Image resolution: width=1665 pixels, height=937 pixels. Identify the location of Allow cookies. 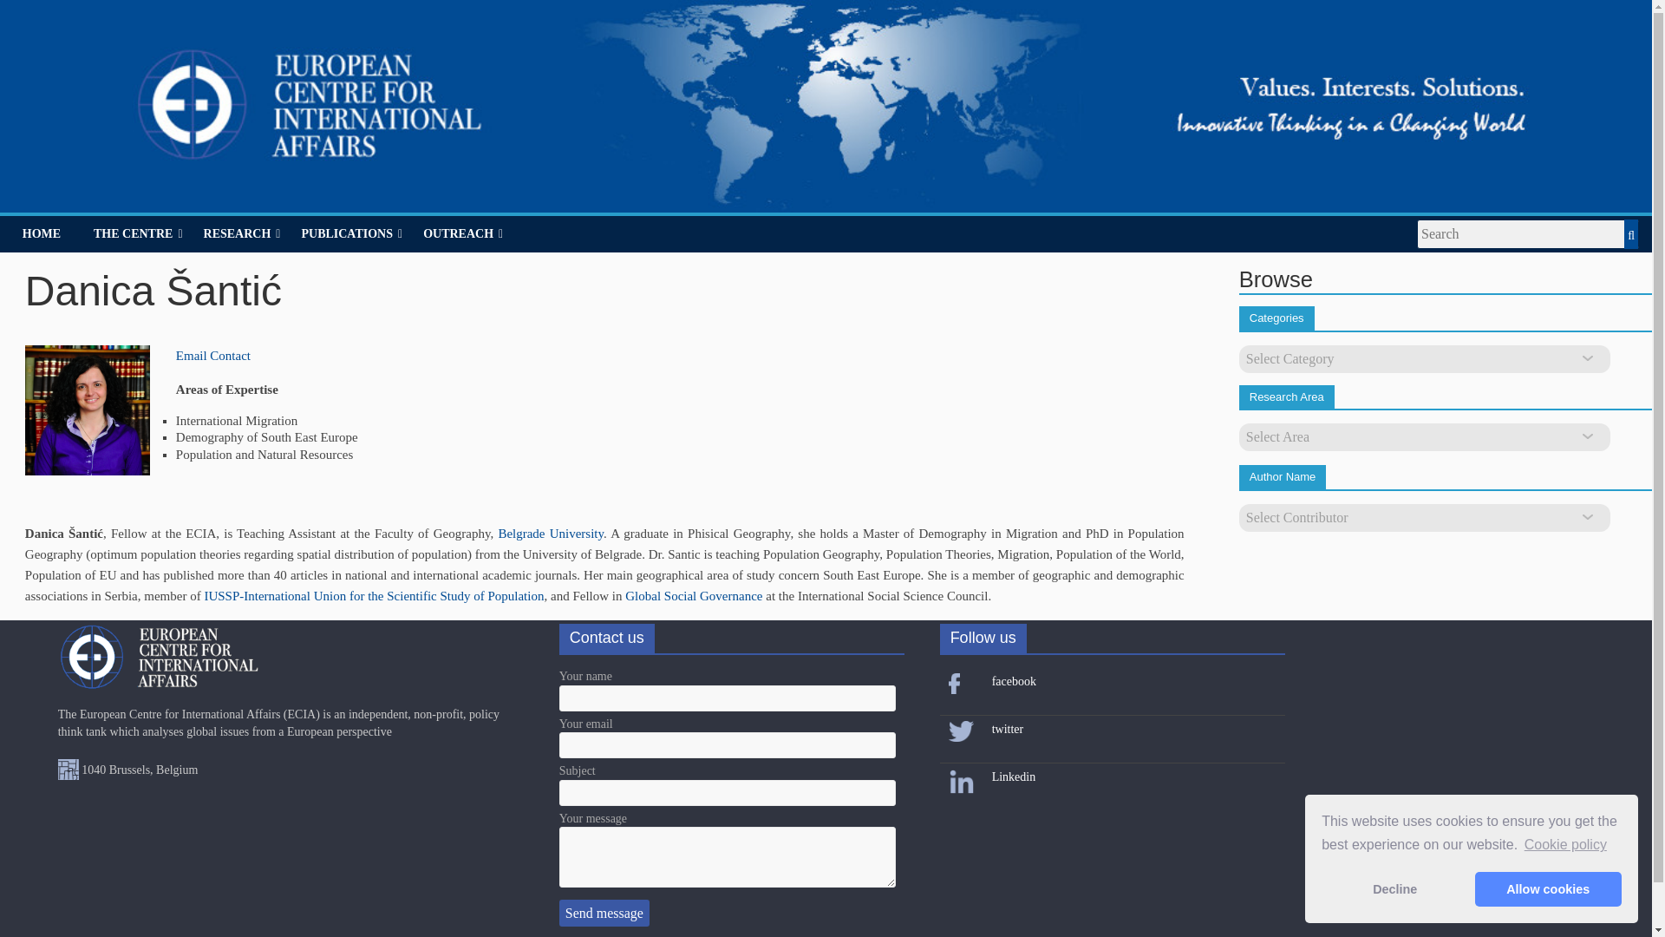
(1549, 889).